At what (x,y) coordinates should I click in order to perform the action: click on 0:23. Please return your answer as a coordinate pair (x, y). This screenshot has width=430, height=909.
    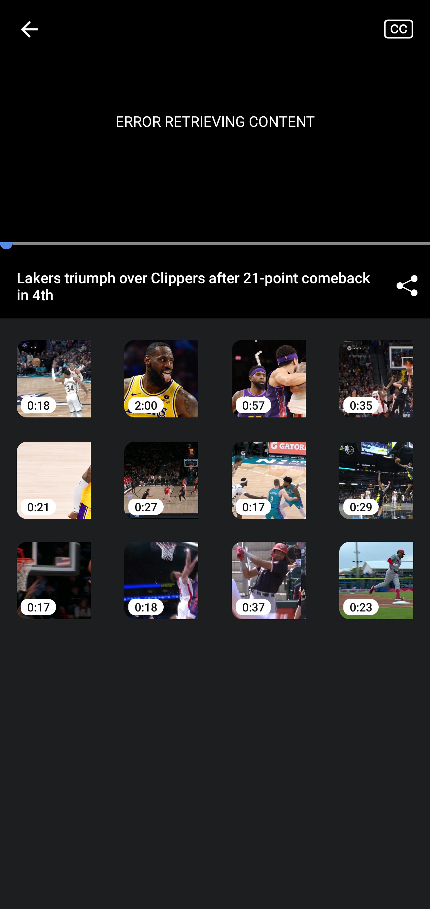
    Looking at the image, I should click on (376, 572).